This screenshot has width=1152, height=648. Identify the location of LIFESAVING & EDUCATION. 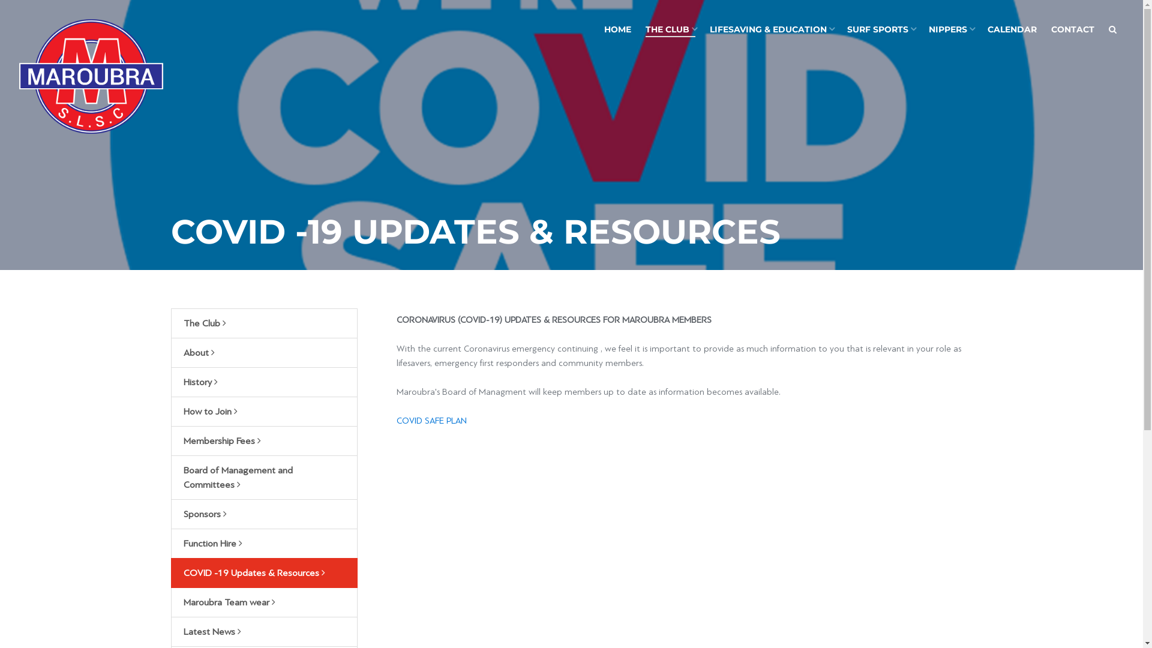
(772, 30).